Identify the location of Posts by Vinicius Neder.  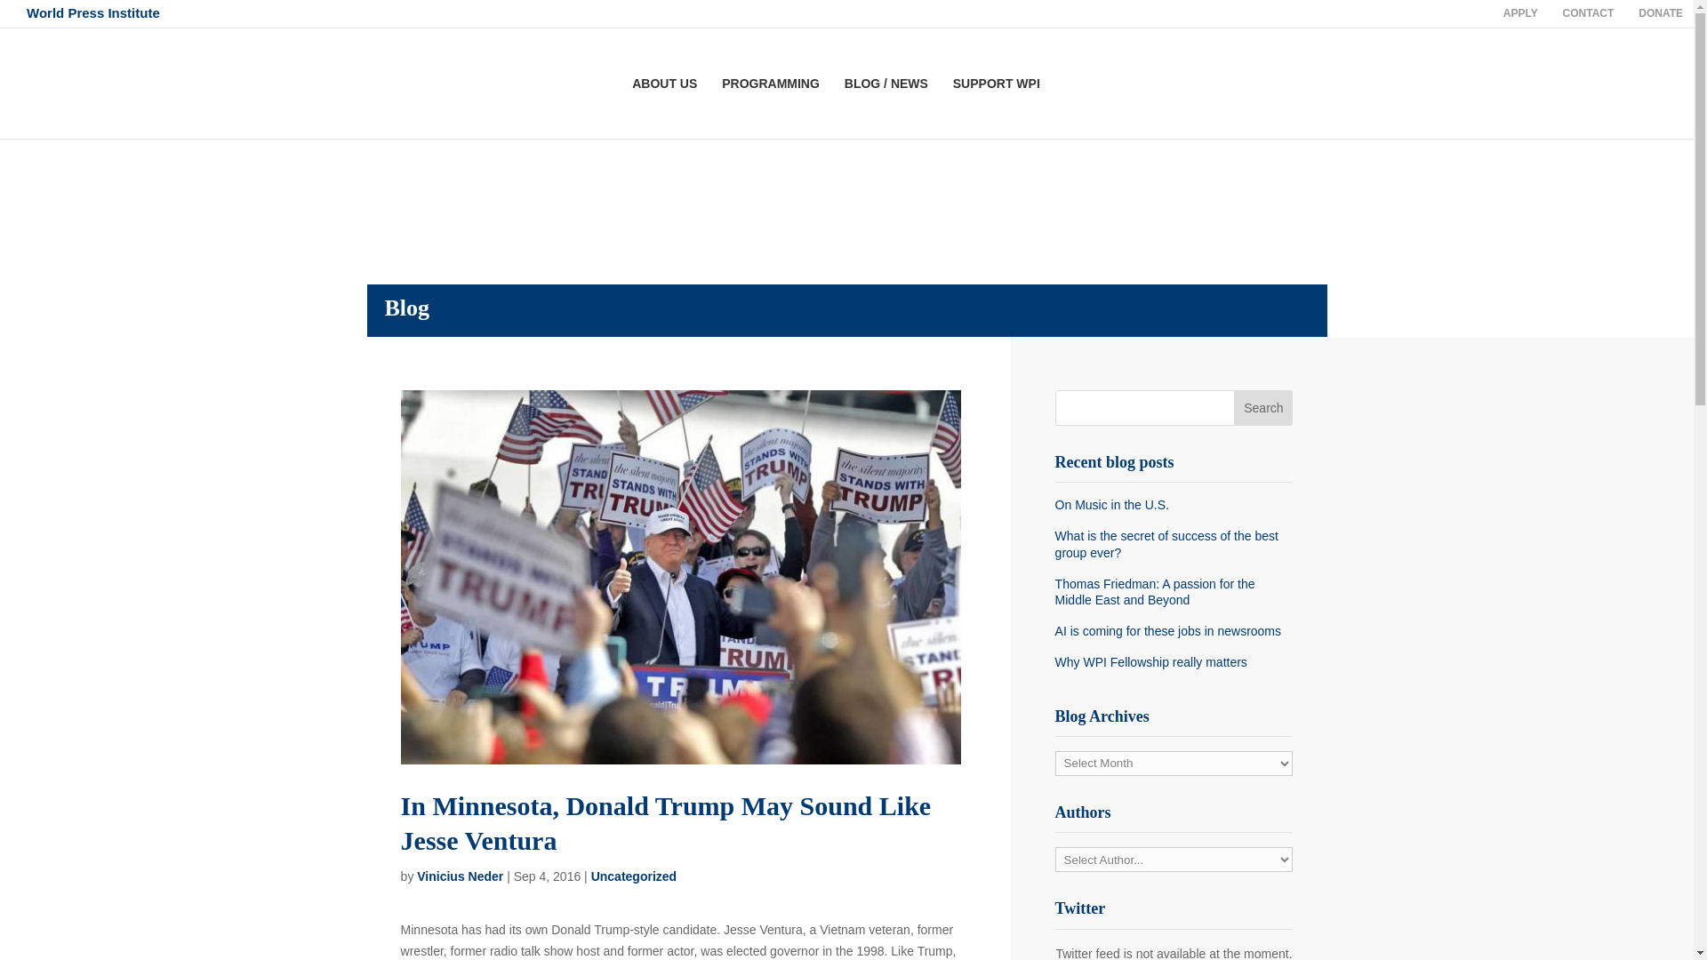
(460, 876).